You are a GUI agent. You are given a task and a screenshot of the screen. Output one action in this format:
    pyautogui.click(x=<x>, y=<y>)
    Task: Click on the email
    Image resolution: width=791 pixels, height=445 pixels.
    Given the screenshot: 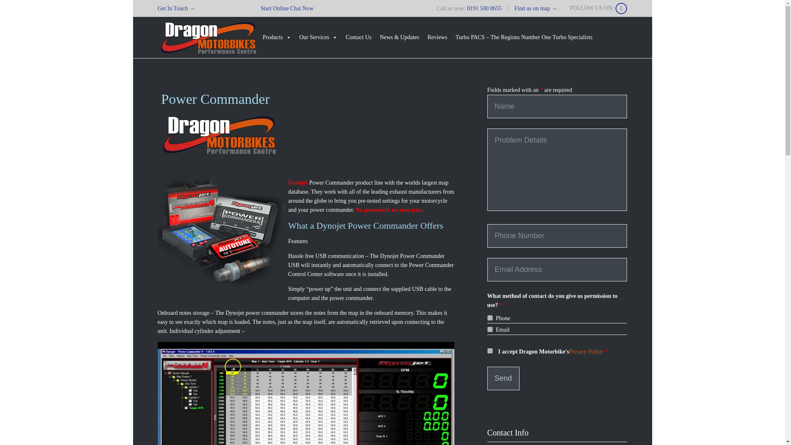 What is the action you would take?
    pyautogui.click(x=489, y=329)
    